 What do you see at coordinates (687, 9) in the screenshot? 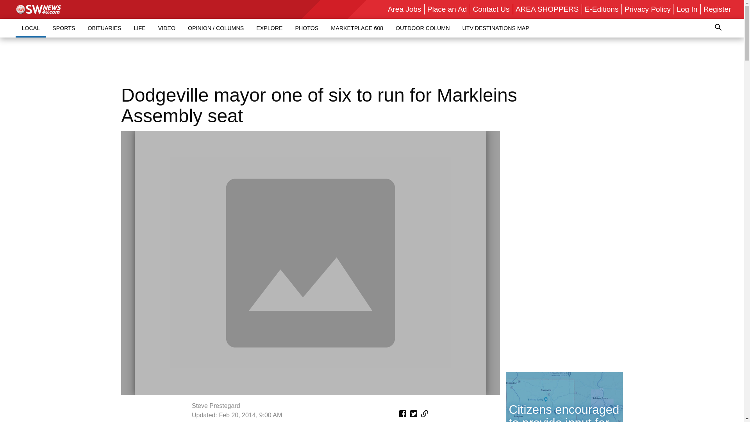
I see `Log In` at bounding box center [687, 9].